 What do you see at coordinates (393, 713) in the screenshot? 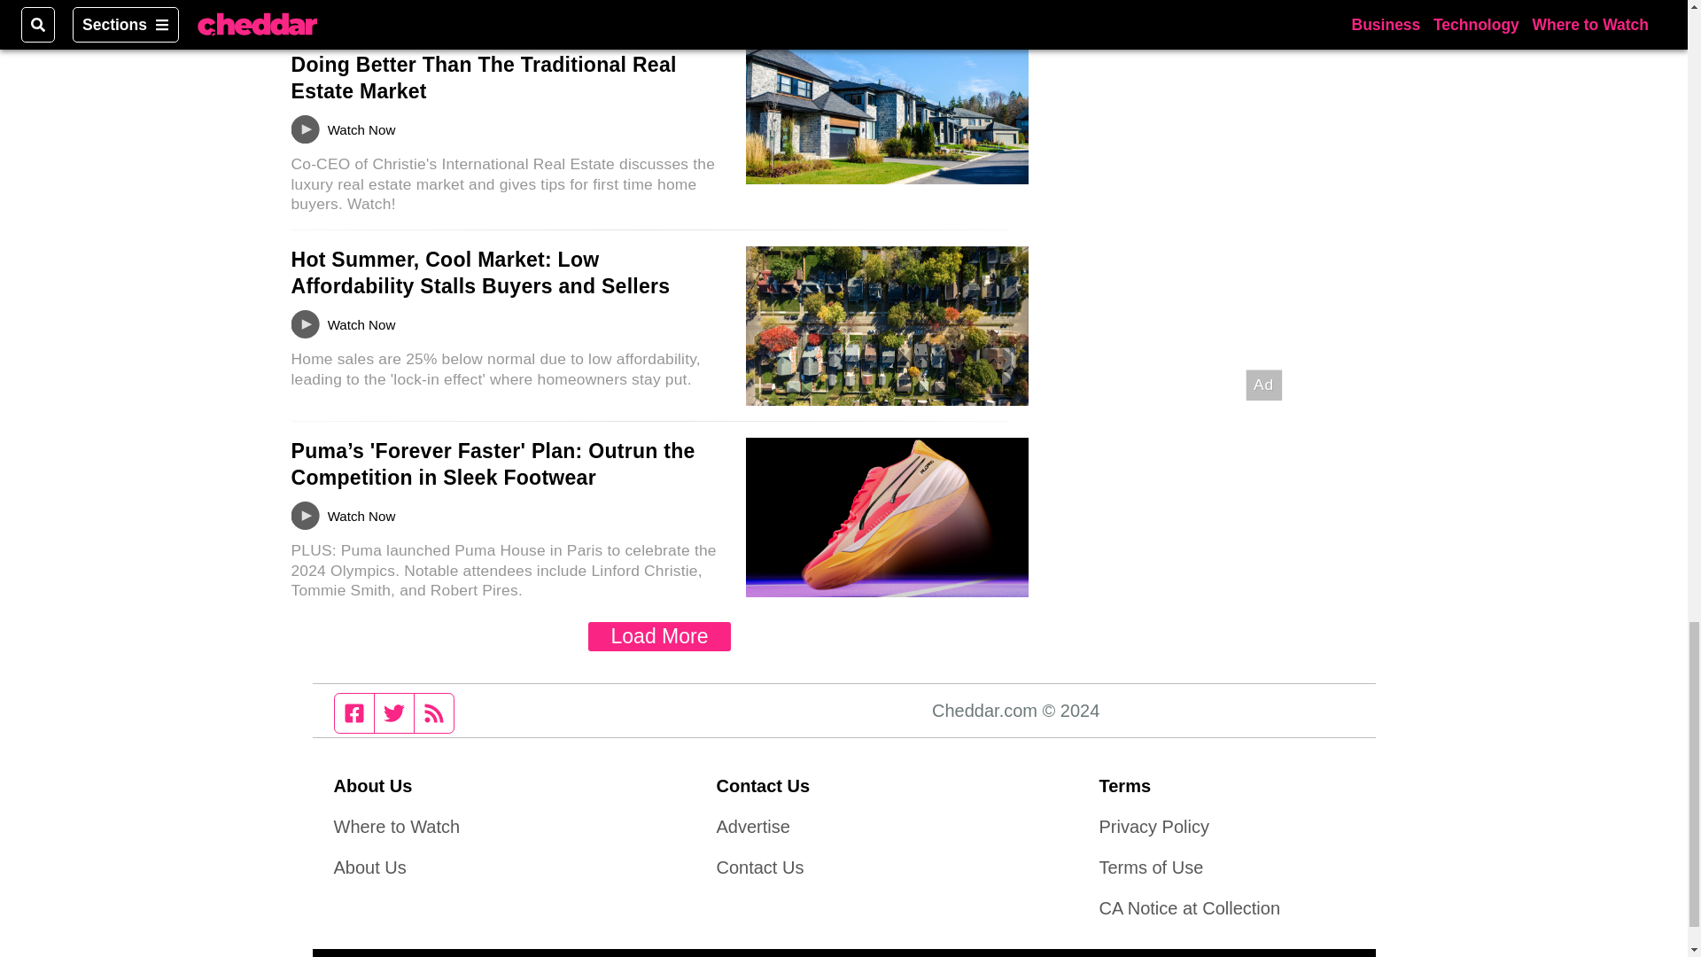
I see `Twitter feed` at bounding box center [393, 713].